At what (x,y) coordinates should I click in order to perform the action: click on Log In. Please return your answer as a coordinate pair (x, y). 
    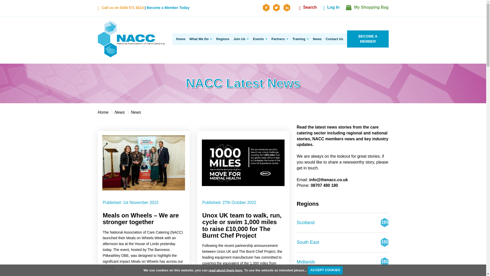
    Looking at the image, I should click on (331, 9).